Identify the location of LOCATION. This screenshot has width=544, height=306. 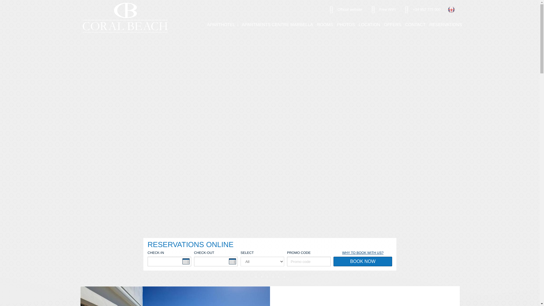
(369, 24).